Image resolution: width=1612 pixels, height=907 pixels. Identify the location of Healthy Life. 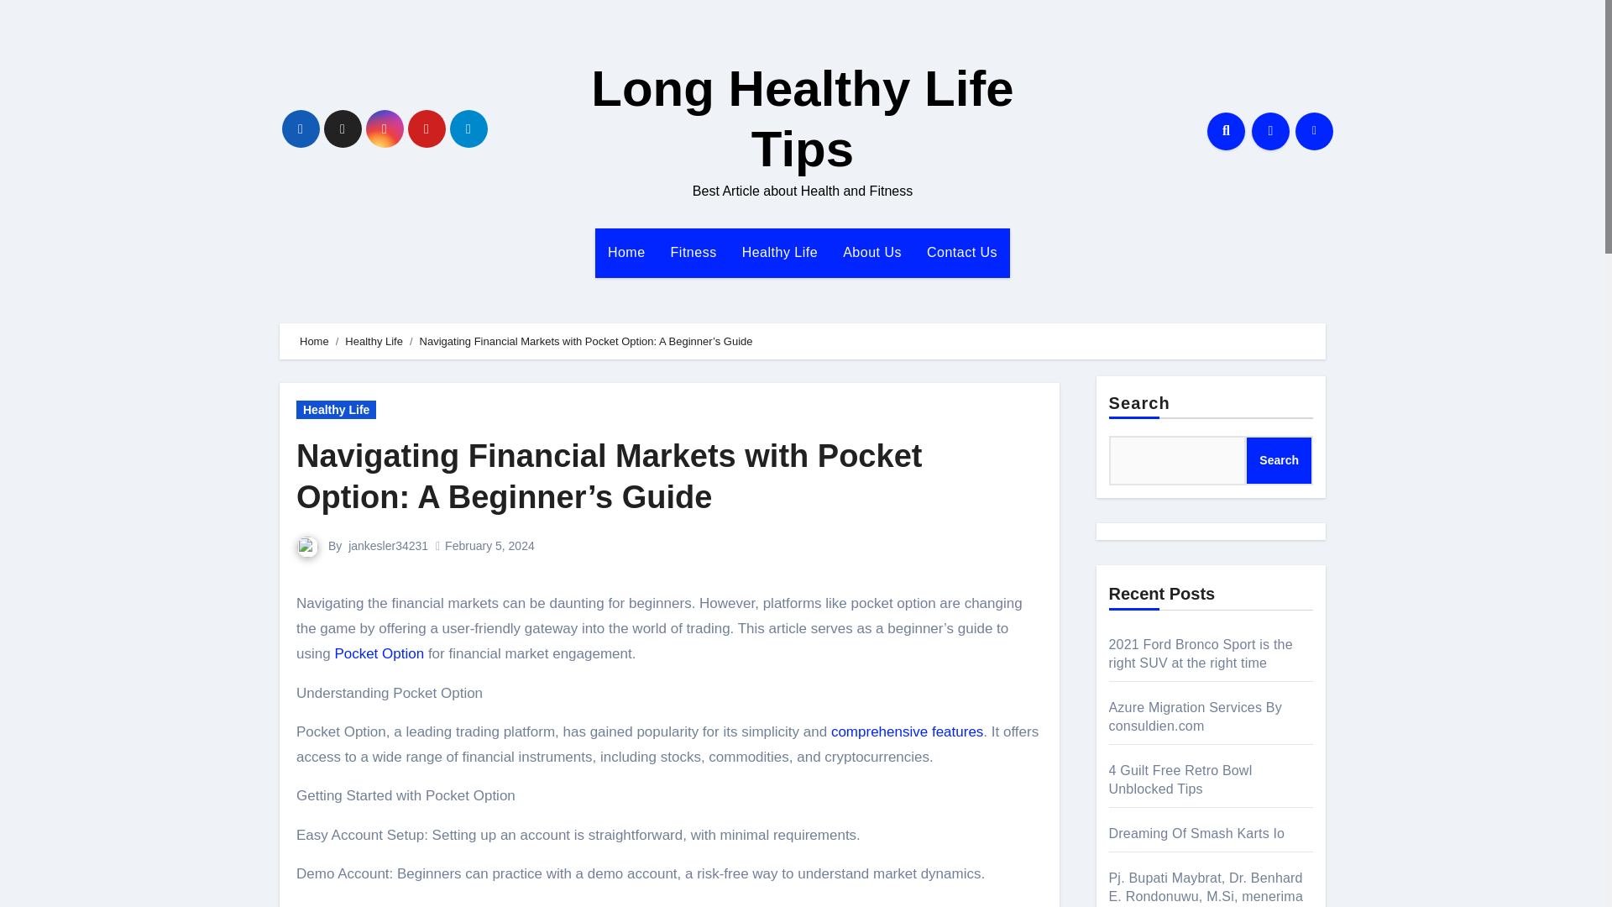
(781, 253).